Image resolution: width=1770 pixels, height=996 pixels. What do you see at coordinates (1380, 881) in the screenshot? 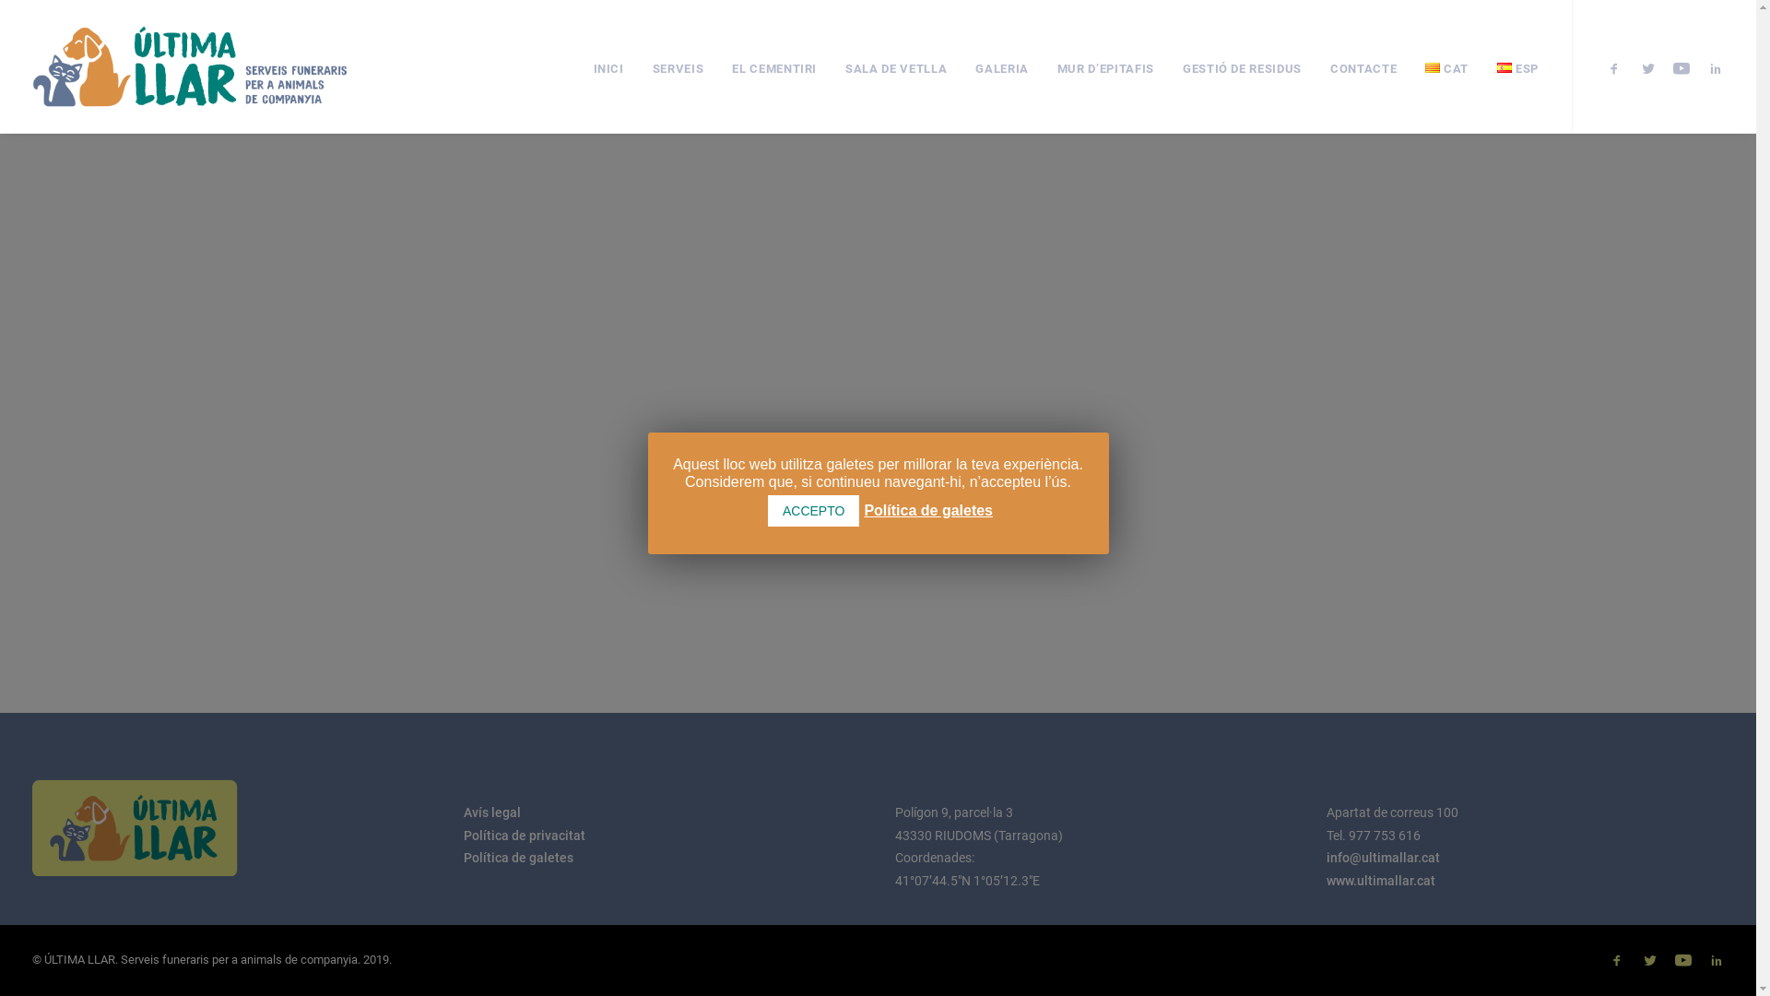
I see `www.ultimallar.cat` at bounding box center [1380, 881].